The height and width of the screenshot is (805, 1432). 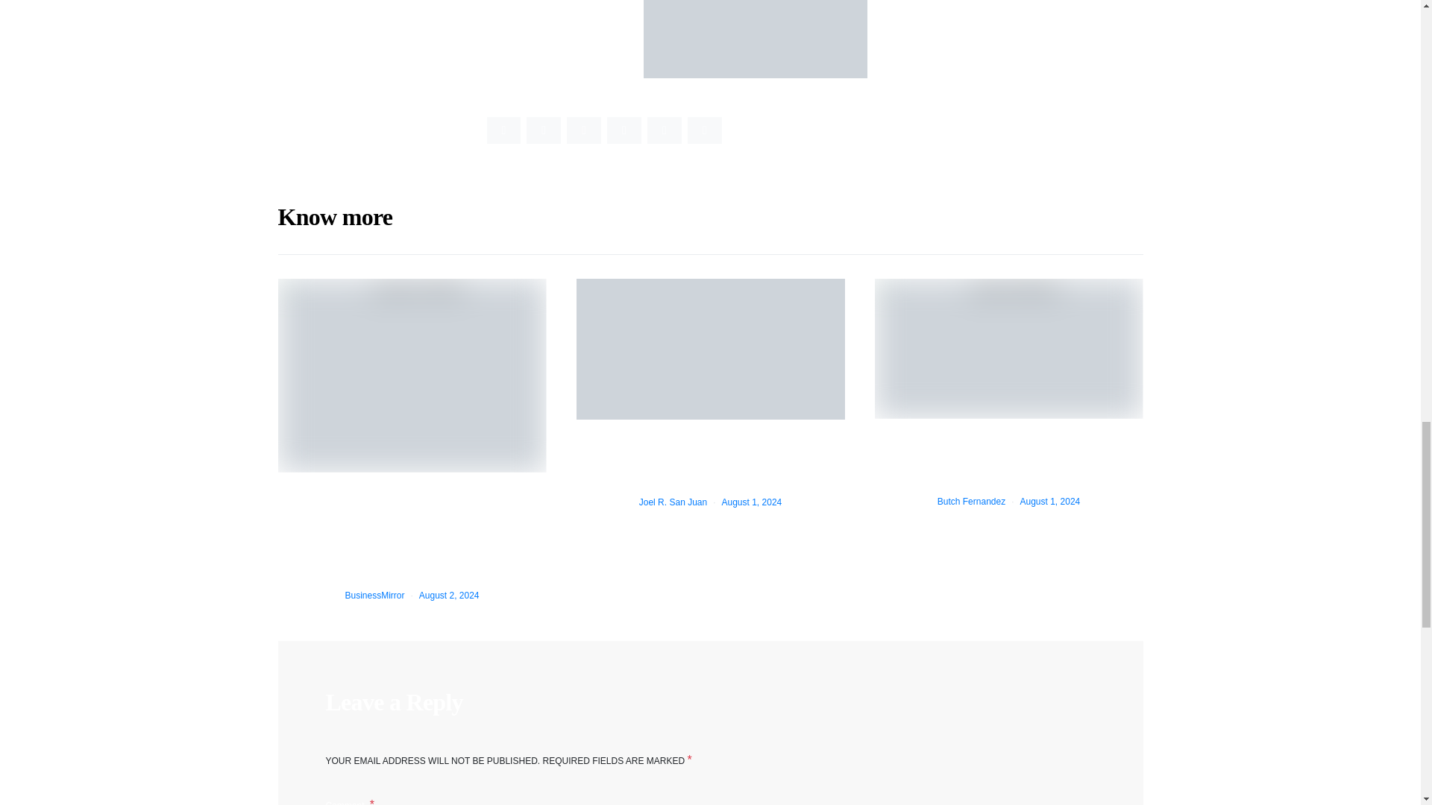 I want to click on View all posts by Butch Fernandez, so click(x=971, y=502).